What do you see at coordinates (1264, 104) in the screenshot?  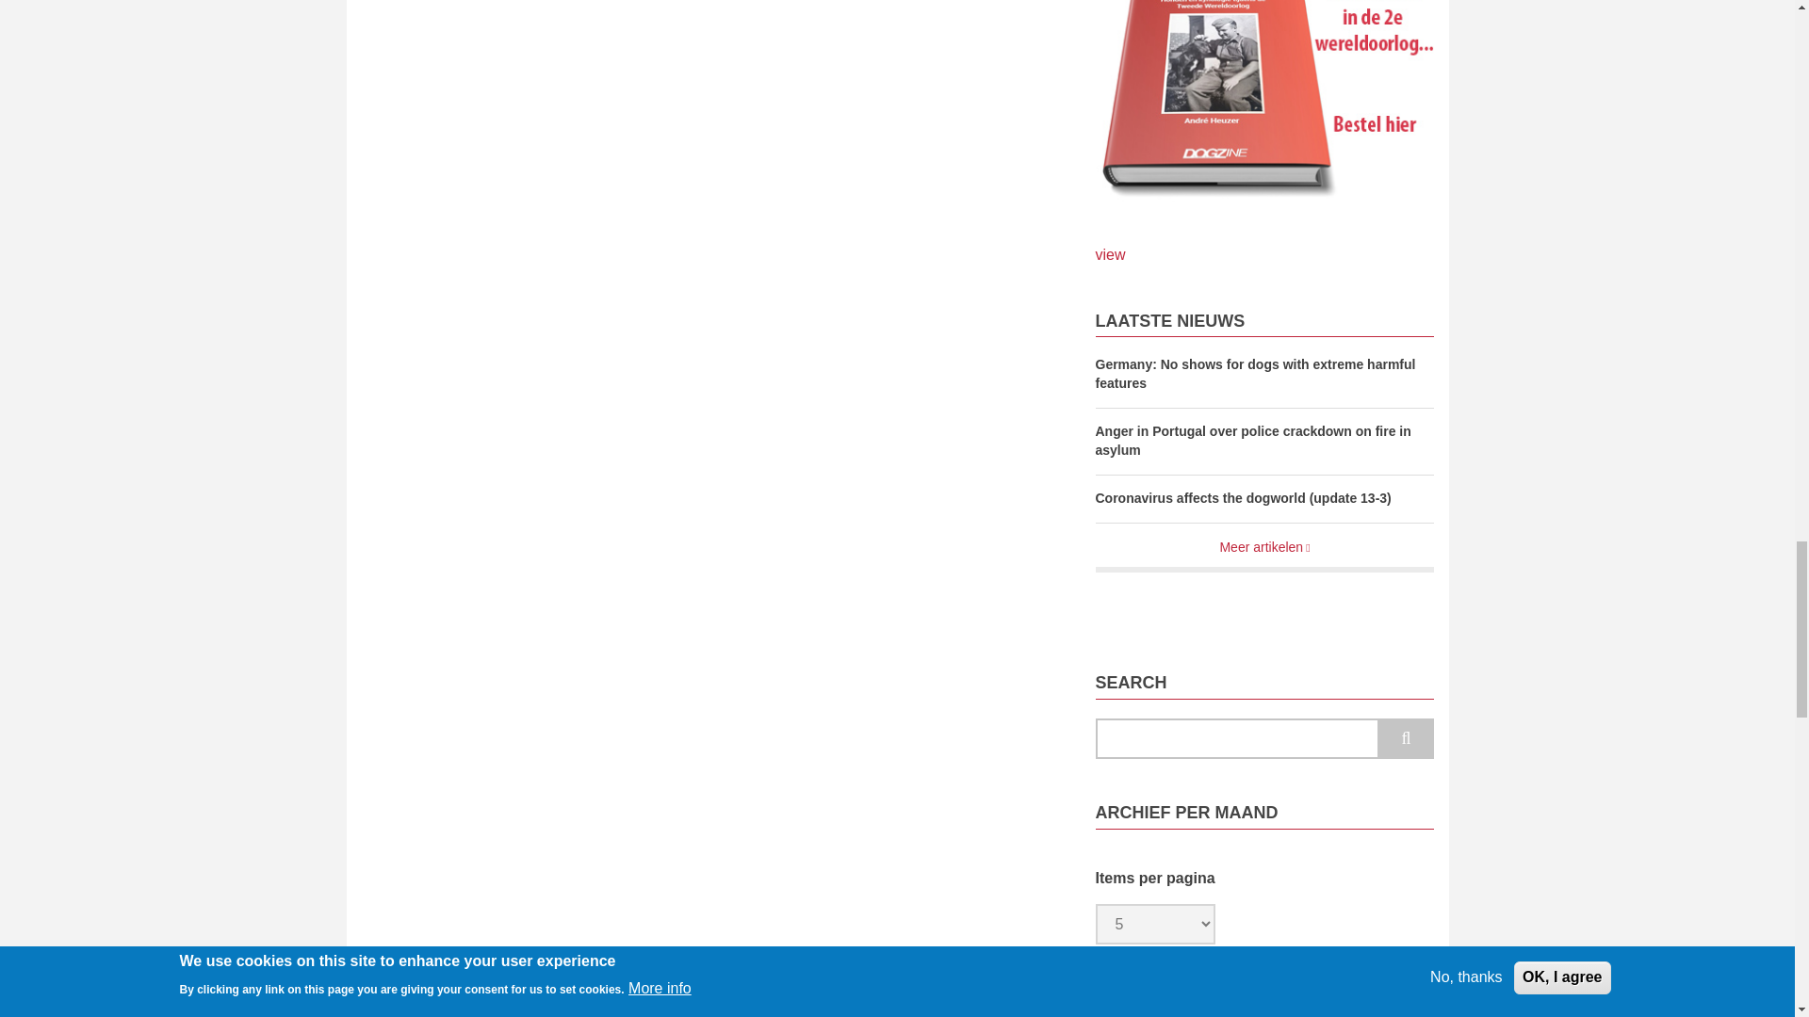 I see `lijst` at bounding box center [1264, 104].